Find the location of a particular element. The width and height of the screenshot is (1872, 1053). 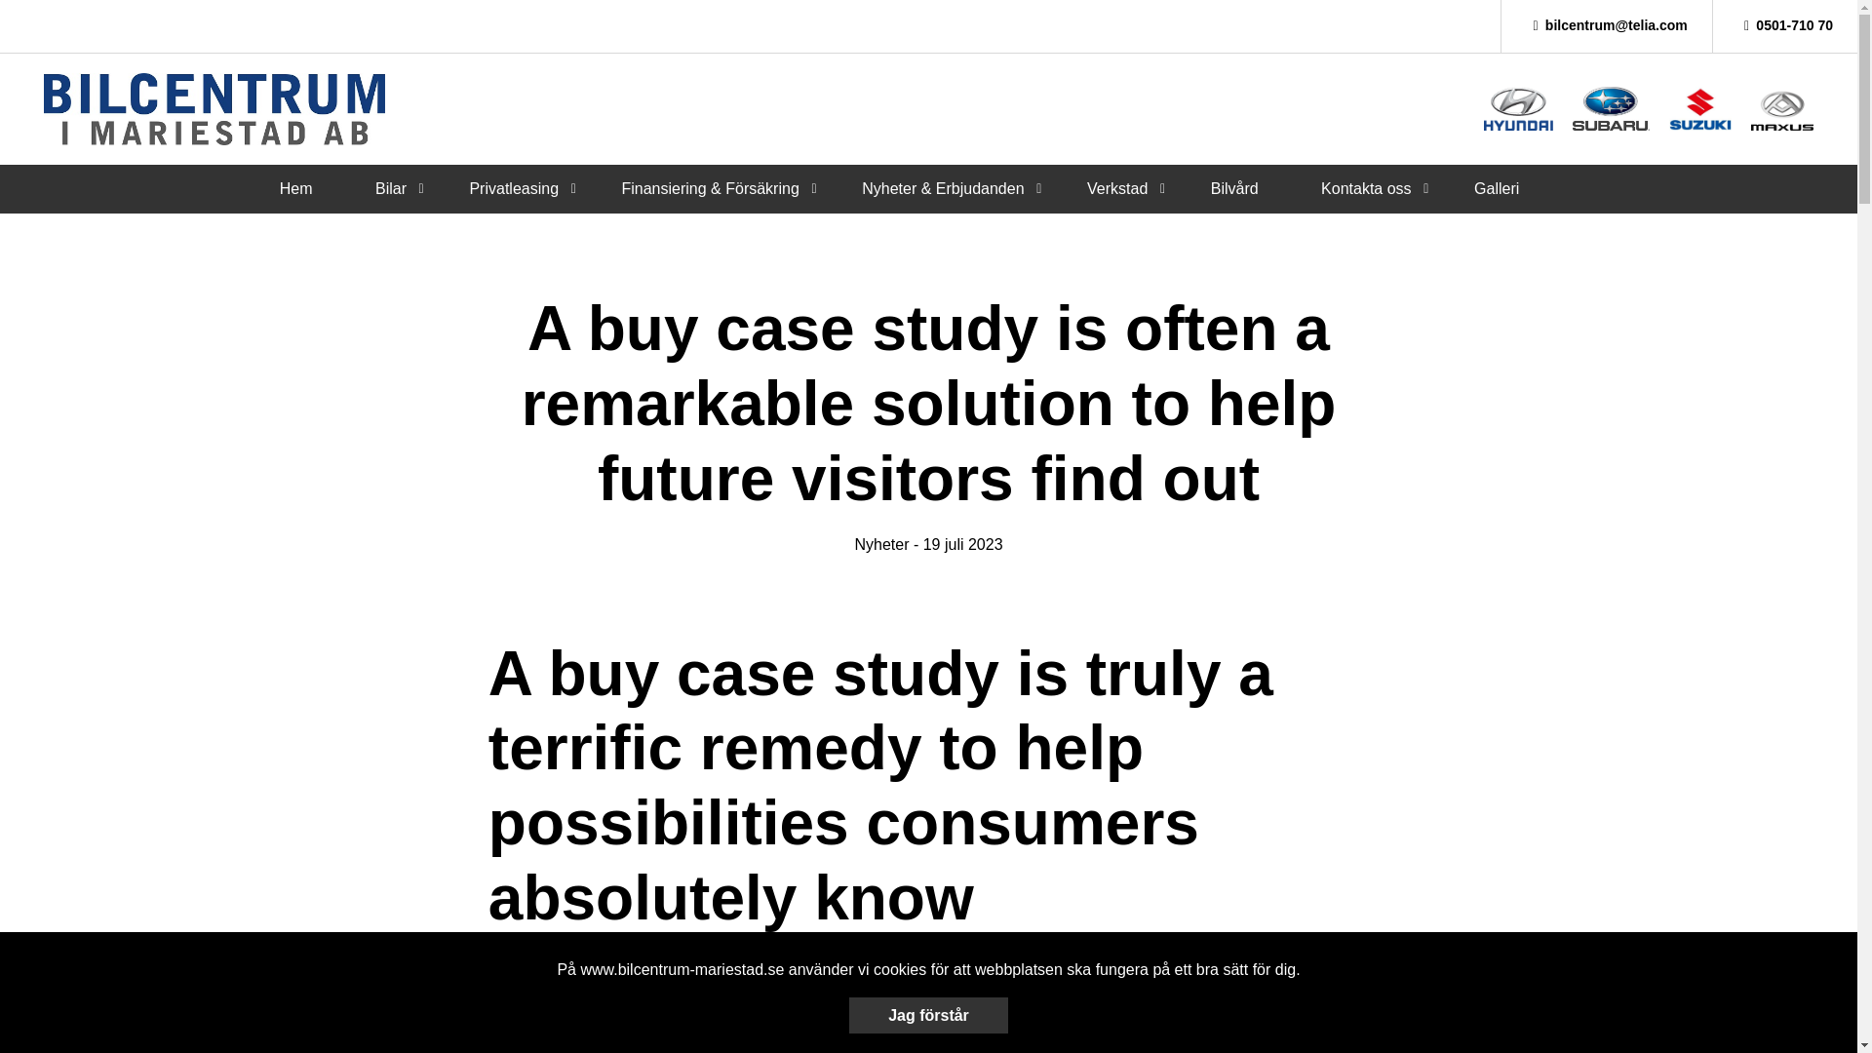

Hem is located at coordinates (295, 187).